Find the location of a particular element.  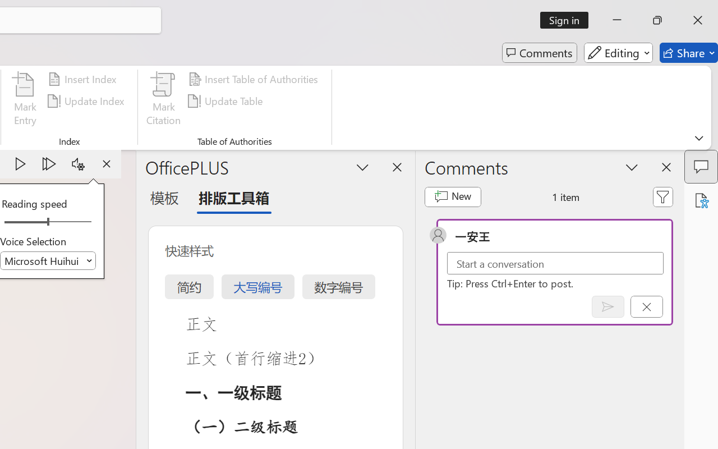

Insert Table of Authorities... is located at coordinates (255, 79).